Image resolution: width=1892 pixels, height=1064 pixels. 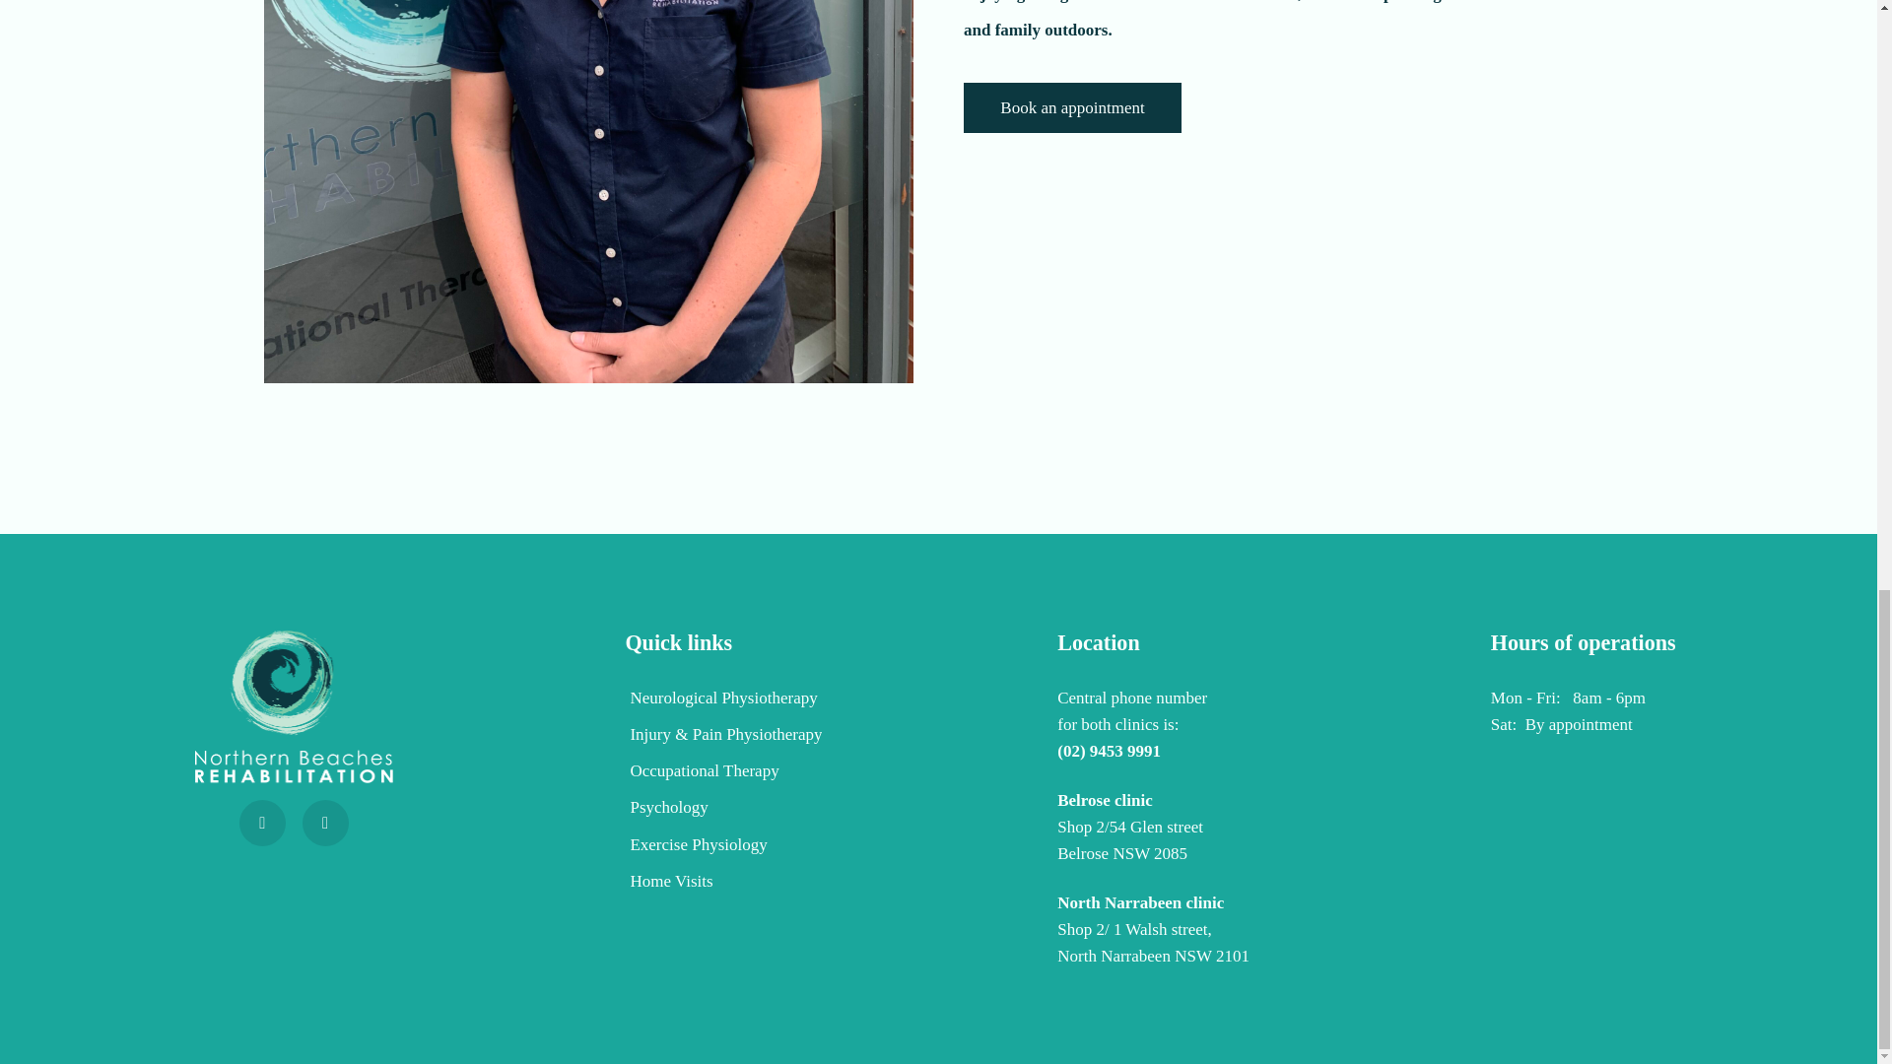 What do you see at coordinates (722, 774) in the screenshot?
I see `Occupational Therapy` at bounding box center [722, 774].